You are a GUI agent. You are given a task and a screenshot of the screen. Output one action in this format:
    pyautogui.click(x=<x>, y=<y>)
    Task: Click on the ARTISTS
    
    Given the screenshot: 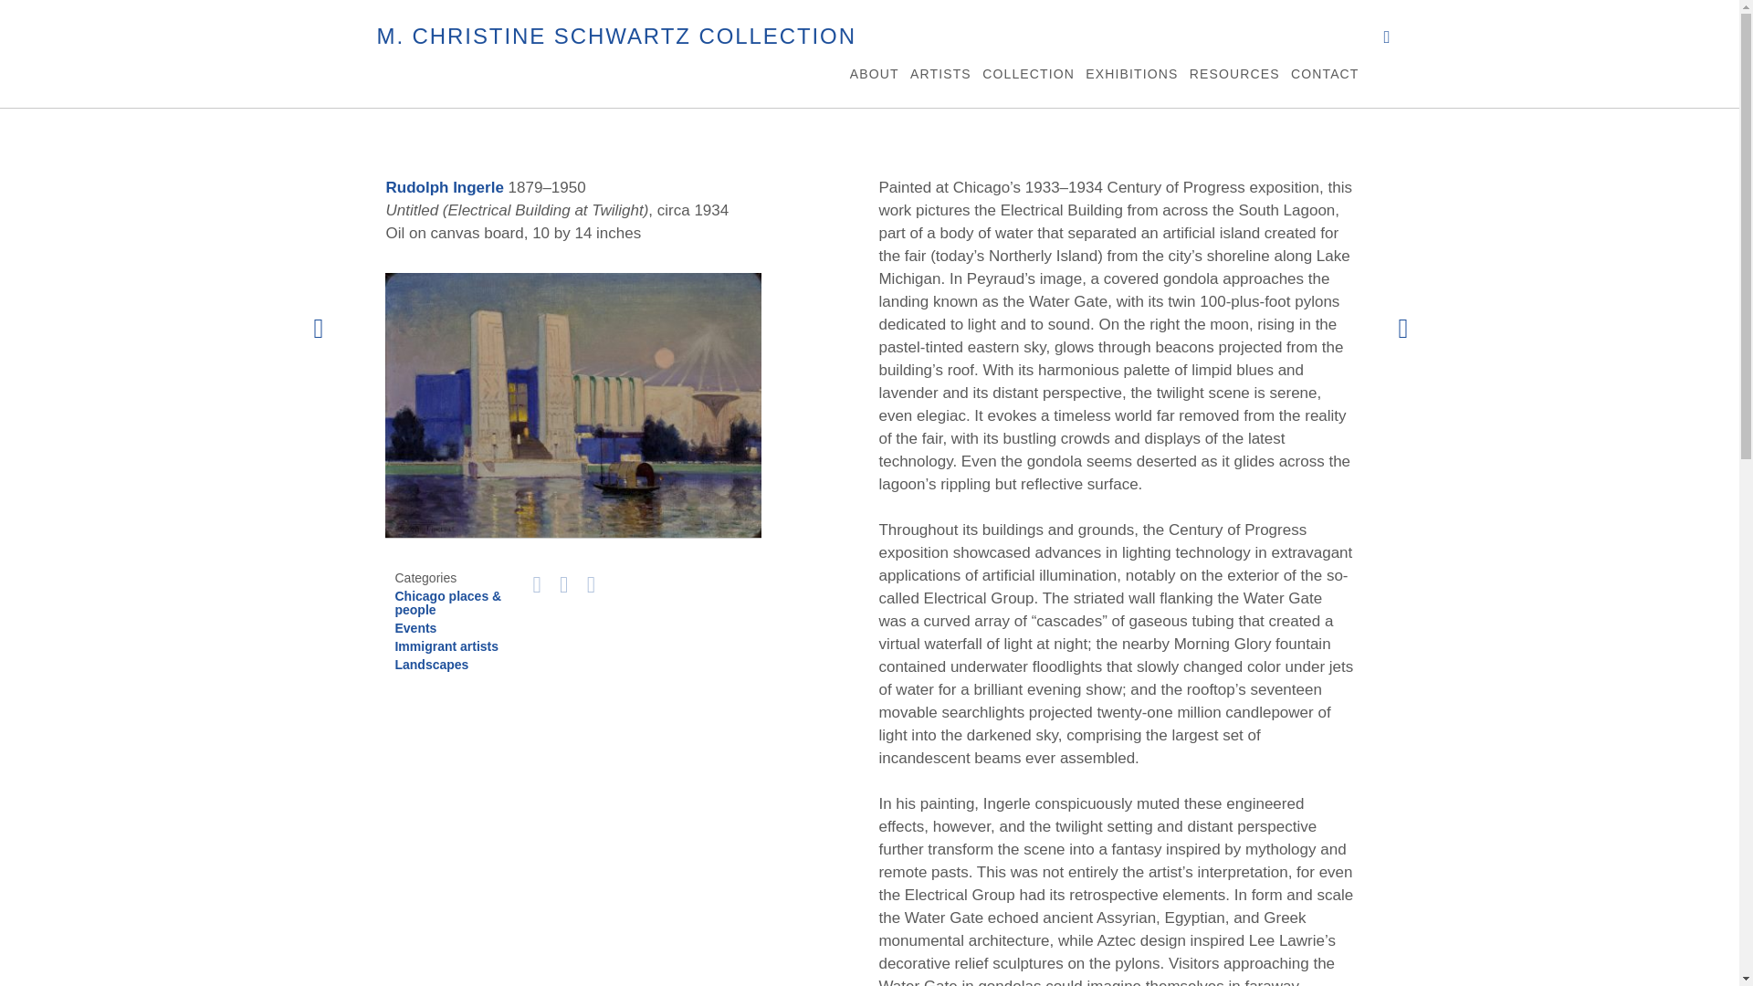 What is the action you would take?
    pyautogui.click(x=940, y=76)
    